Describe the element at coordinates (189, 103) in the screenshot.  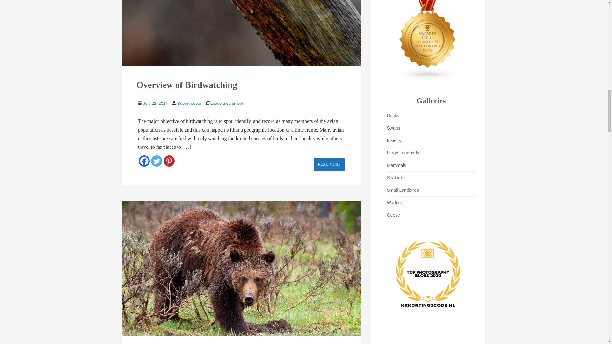
I see `Supertrooper` at that location.